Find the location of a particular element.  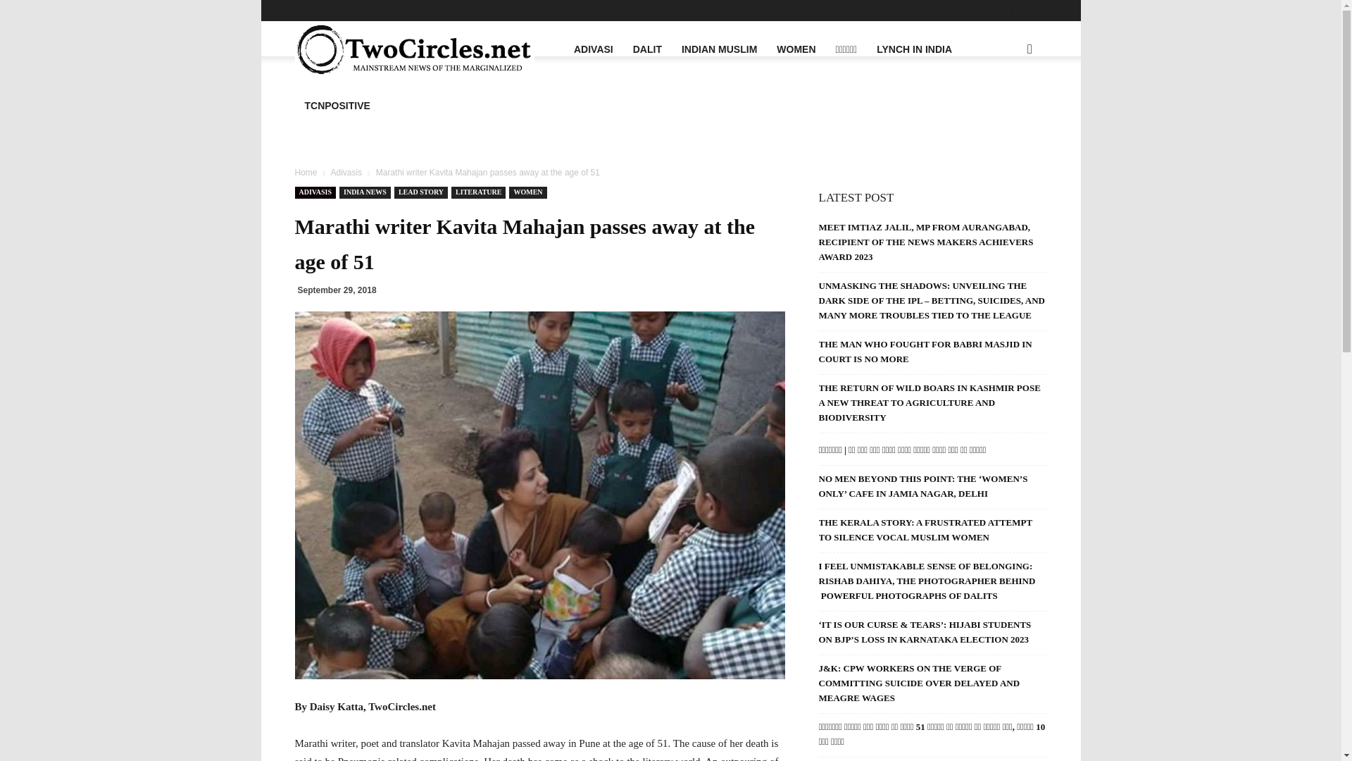

LYNCH IN INDIA is located at coordinates (914, 49).